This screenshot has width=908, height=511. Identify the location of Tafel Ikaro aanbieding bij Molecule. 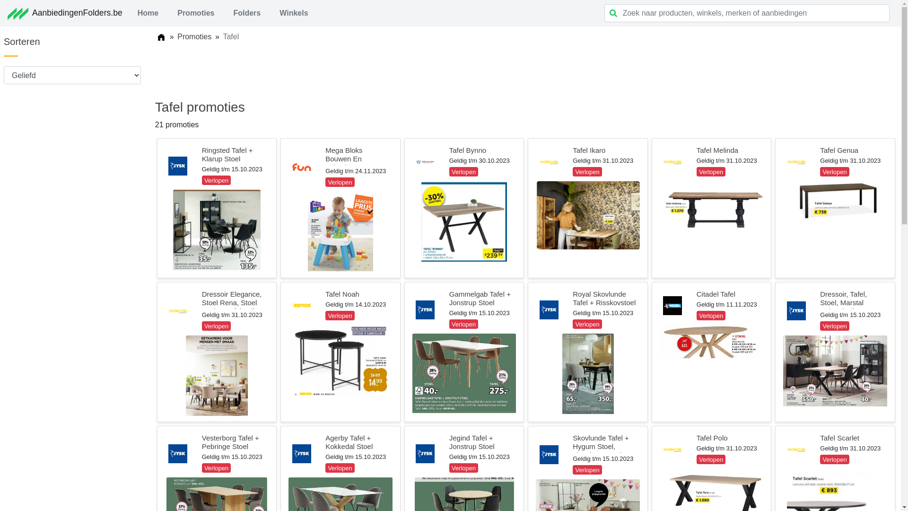
(588, 216).